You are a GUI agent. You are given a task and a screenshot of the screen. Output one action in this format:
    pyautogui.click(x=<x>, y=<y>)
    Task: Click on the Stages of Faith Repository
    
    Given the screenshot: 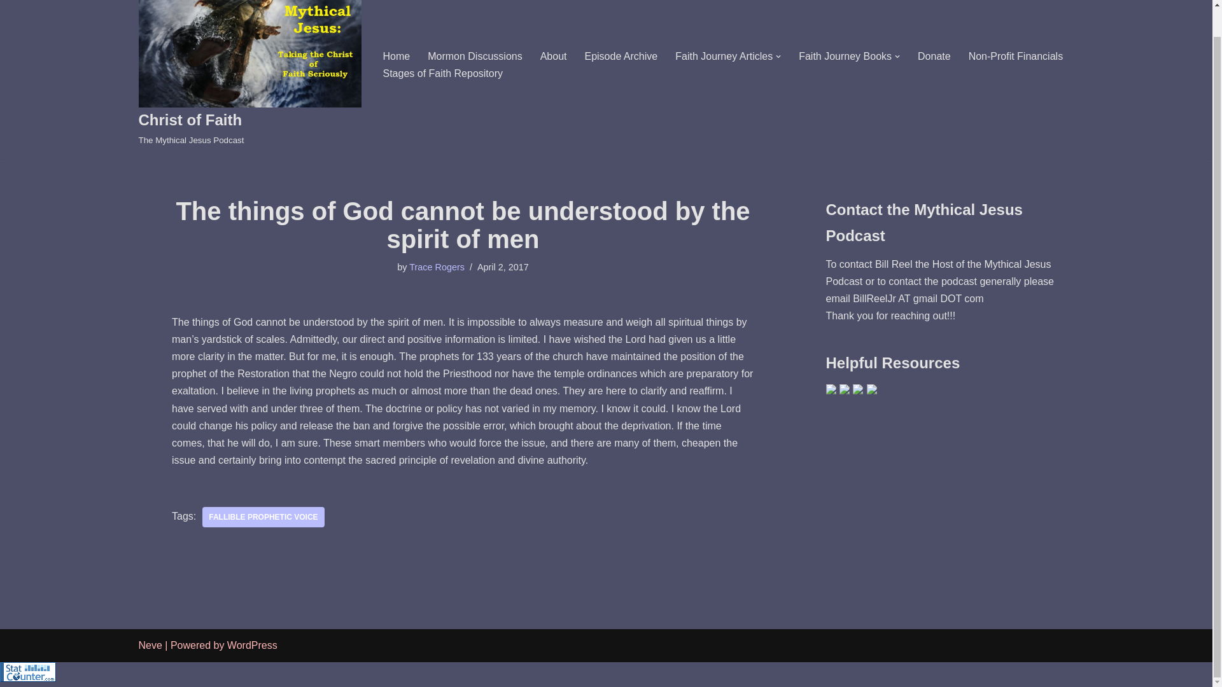 What is the action you would take?
    pyautogui.click(x=443, y=73)
    